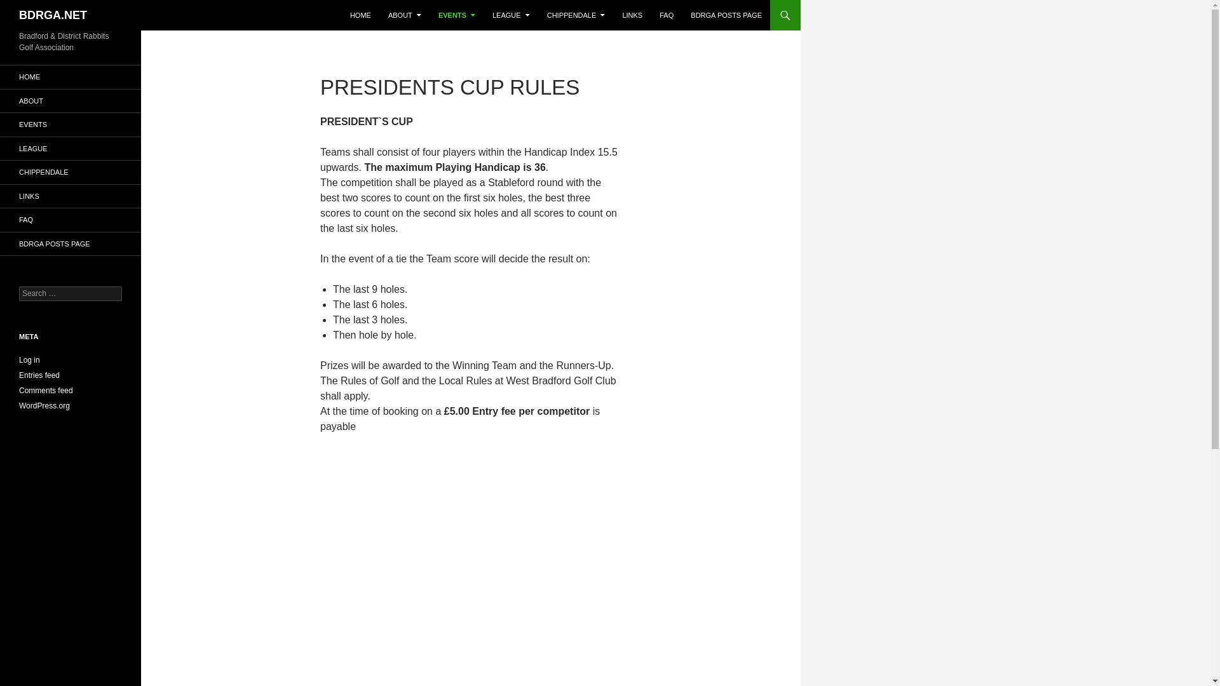 The width and height of the screenshot is (1220, 686). I want to click on EVENTS, so click(456, 15).